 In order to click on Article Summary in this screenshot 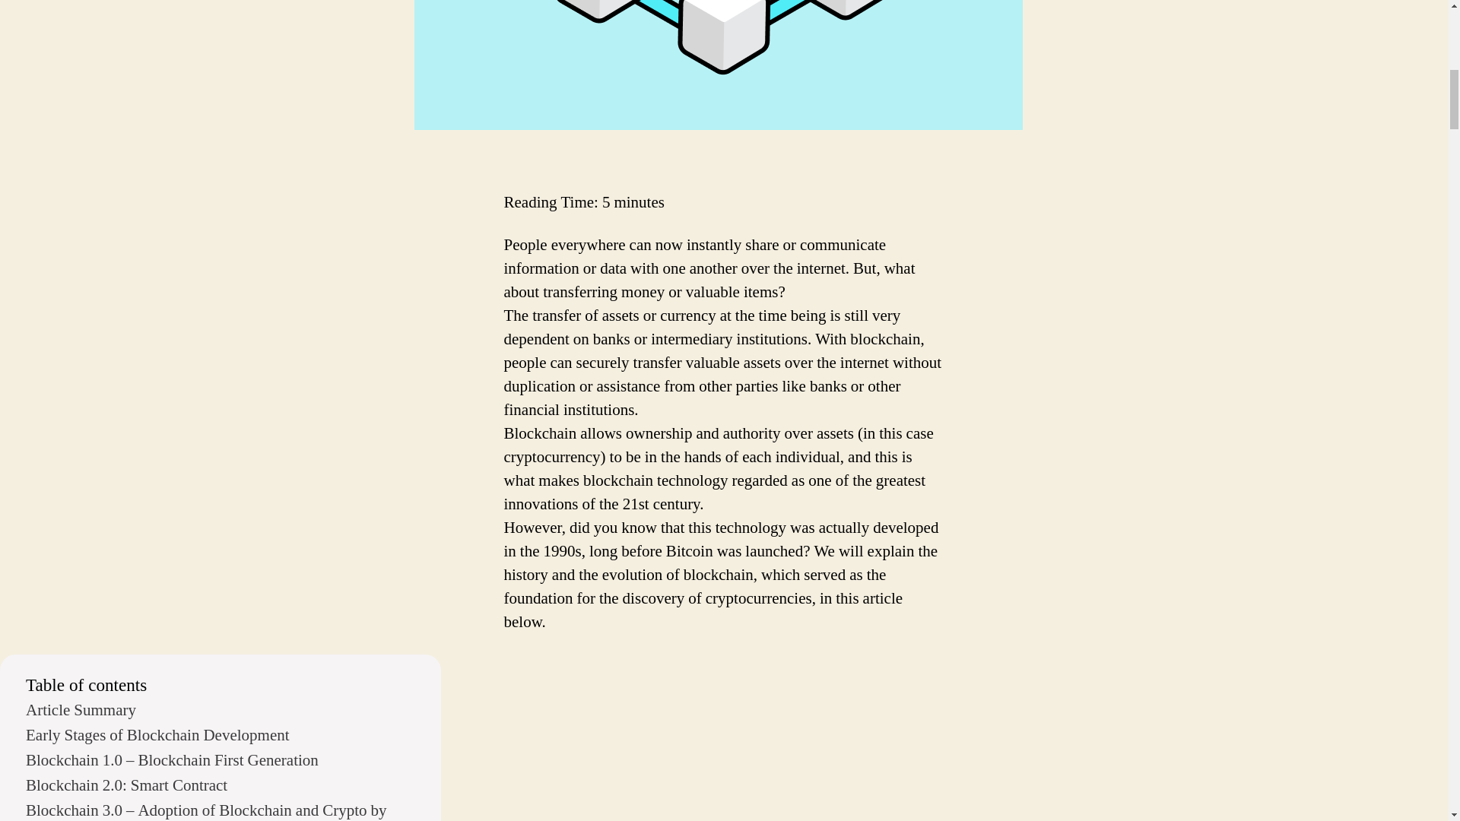, I will do `click(221, 712)`.